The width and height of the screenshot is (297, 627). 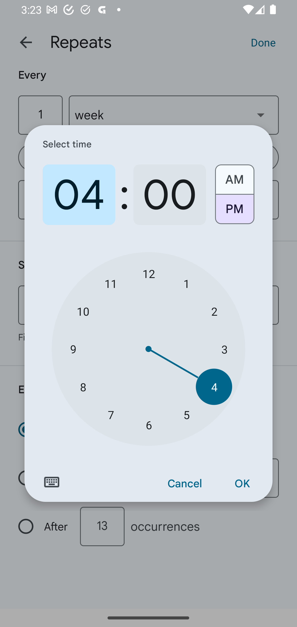 What do you see at coordinates (214, 311) in the screenshot?
I see `2 2 o'clock` at bounding box center [214, 311].